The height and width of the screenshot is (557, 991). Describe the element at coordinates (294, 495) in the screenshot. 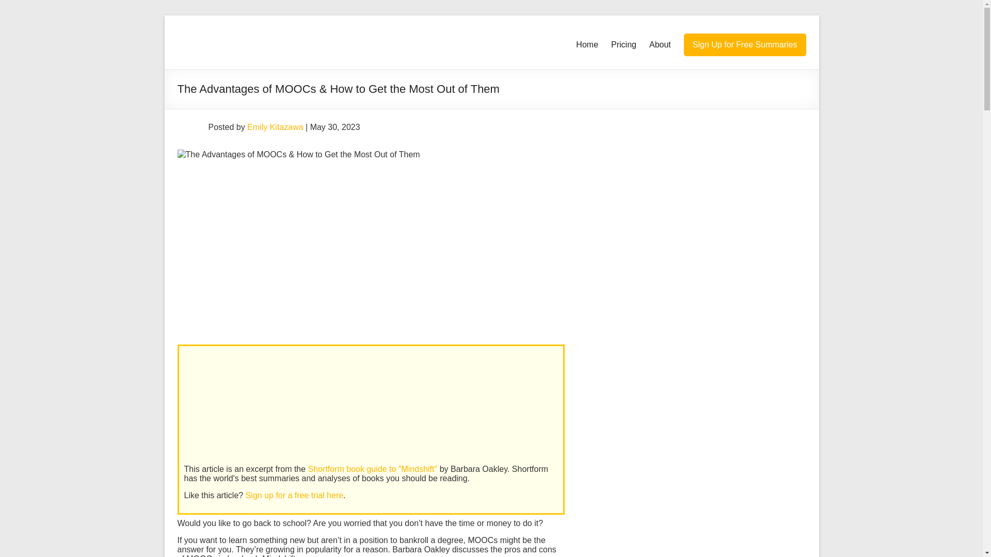

I see `Sign up for a free trial here` at that location.